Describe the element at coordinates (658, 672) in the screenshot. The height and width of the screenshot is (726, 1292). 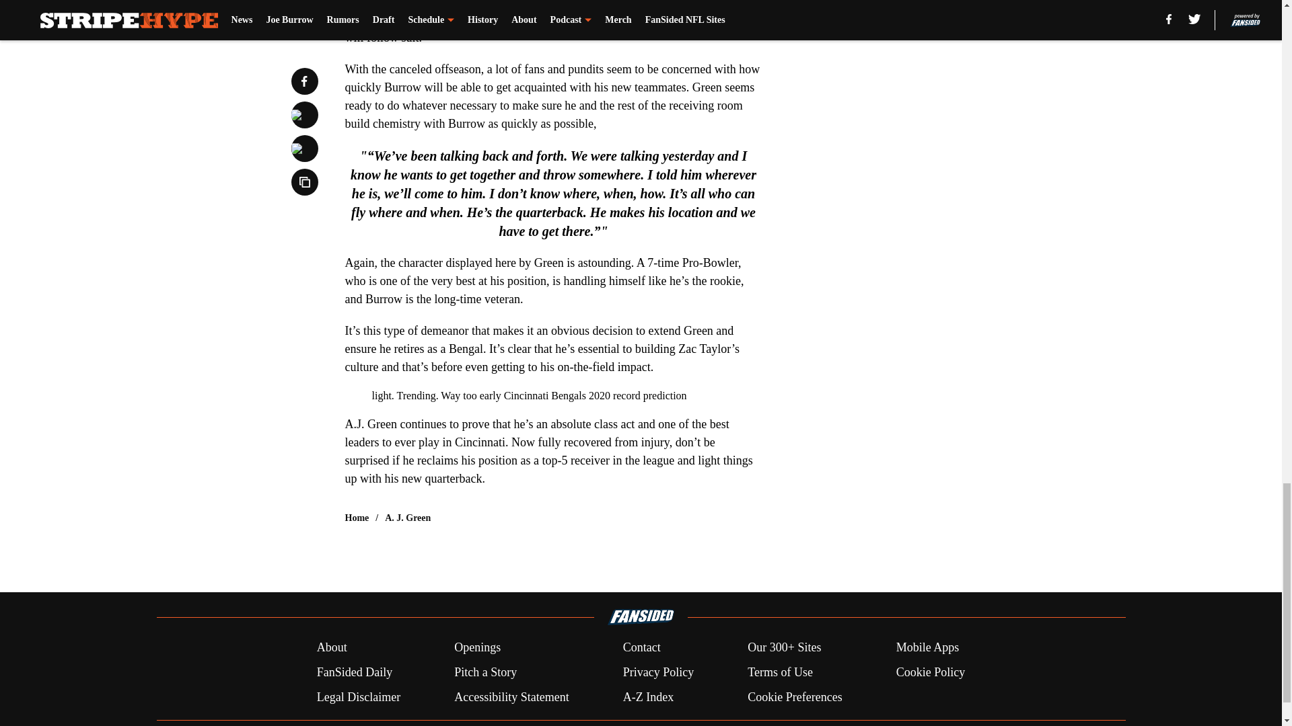
I see `Privacy Policy` at that location.